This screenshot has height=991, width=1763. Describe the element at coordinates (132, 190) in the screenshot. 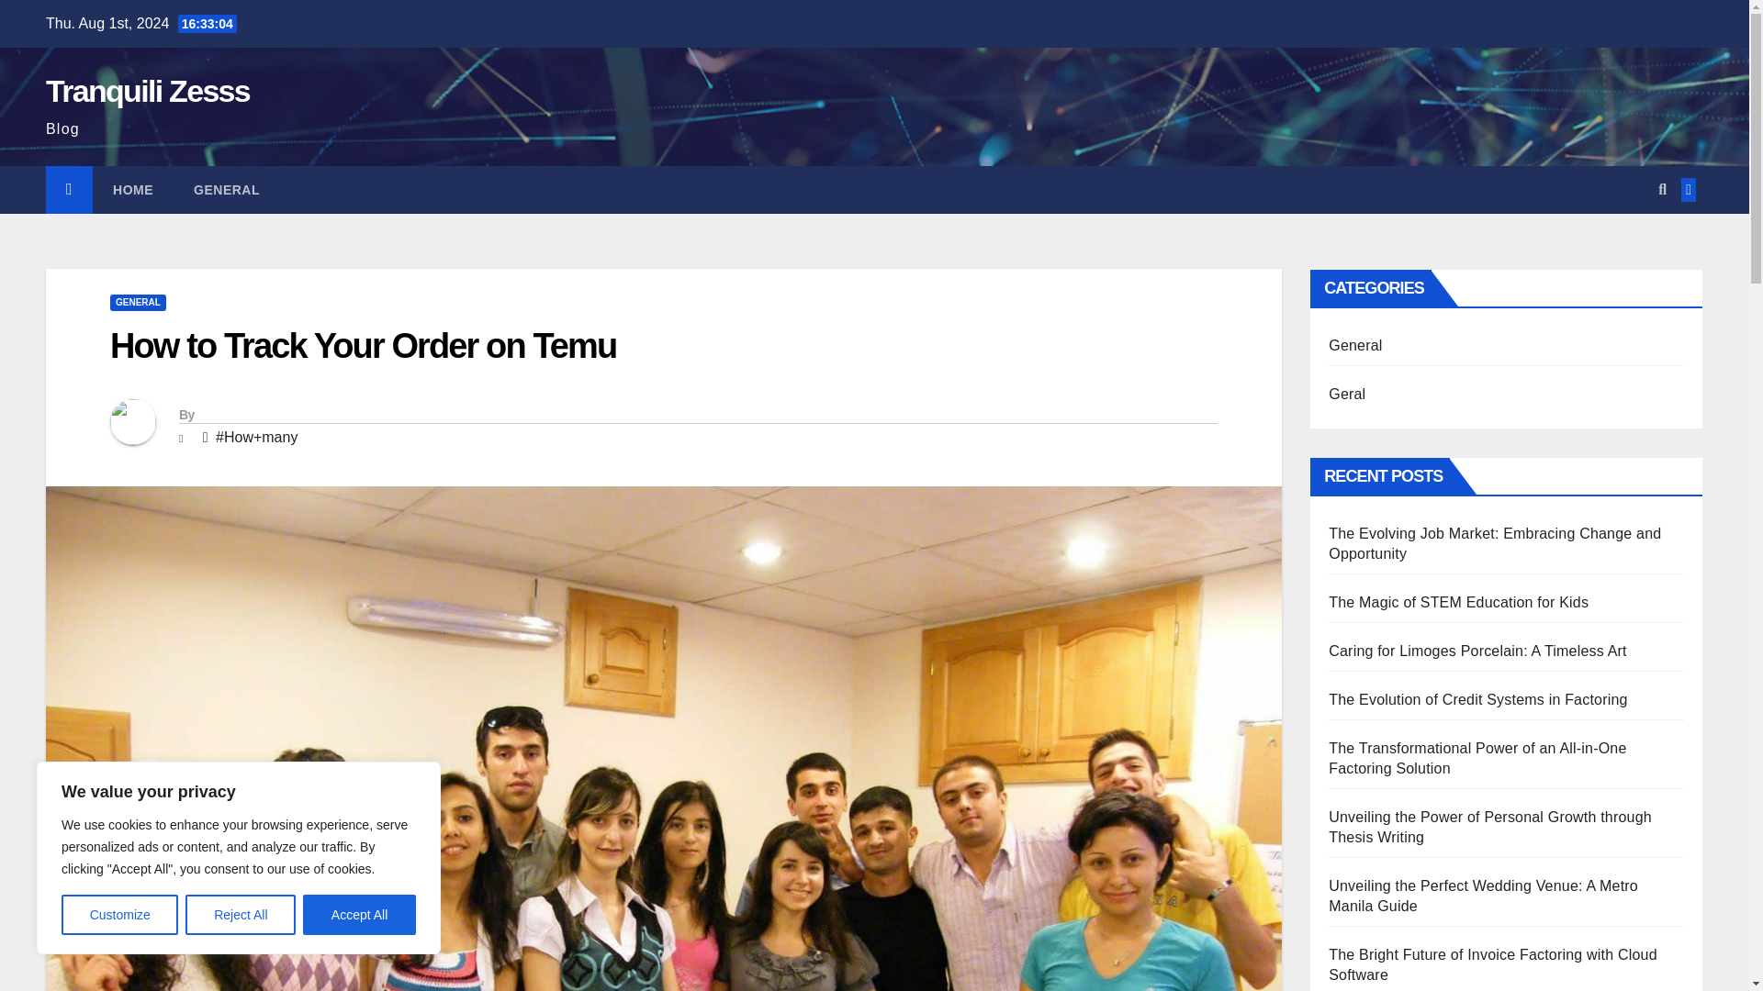

I see `Home` at that location.